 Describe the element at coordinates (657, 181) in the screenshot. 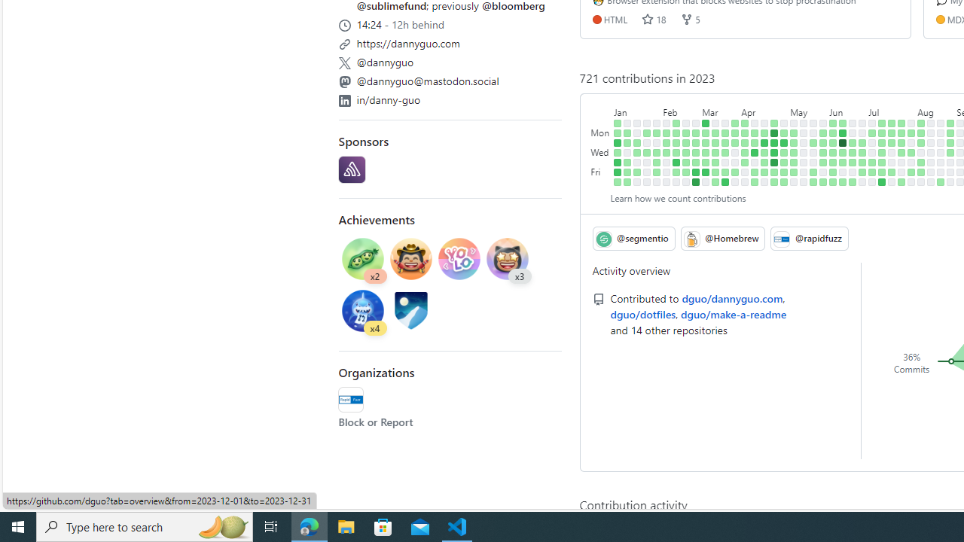

I see `No contributions on February 4th.` at that location.